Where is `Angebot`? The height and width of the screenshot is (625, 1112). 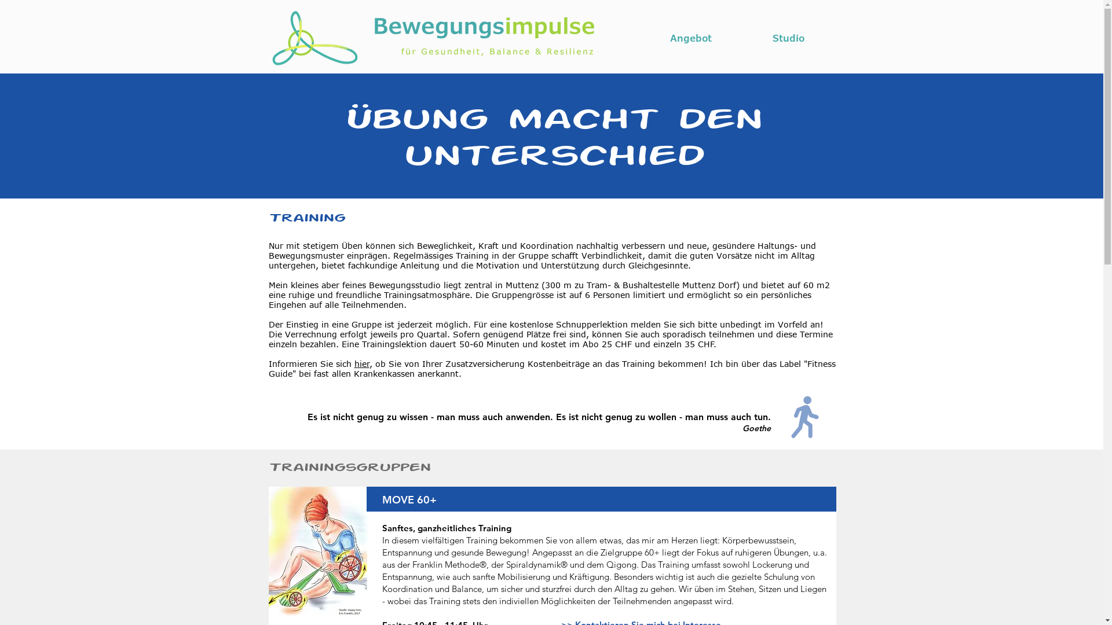 Angebot is located at coordinates (690, 38).